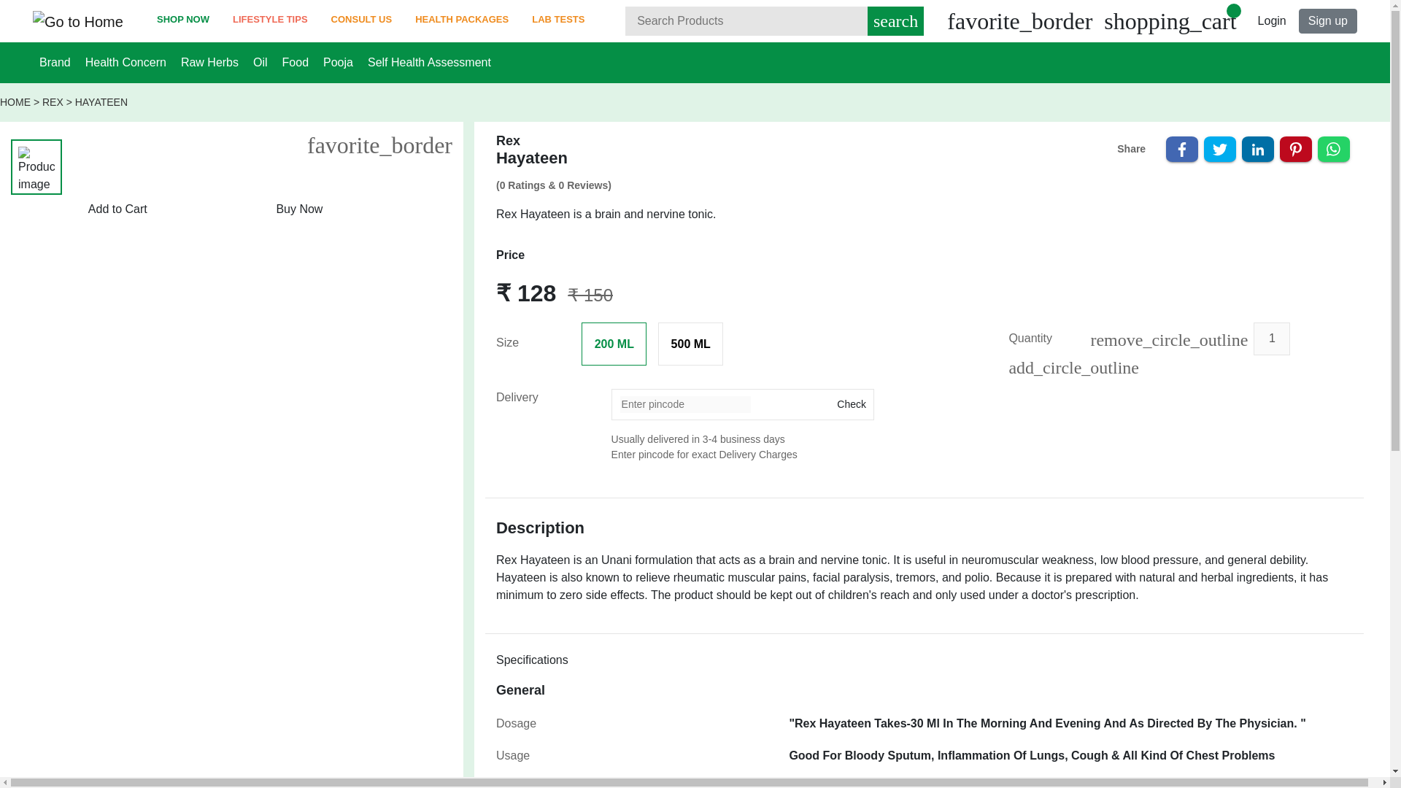 Image resolution: width=1401 pixels, height=788 pixels. Describe the element at coordinates (1272, 339) in the screenshot. I see `1` at that location.